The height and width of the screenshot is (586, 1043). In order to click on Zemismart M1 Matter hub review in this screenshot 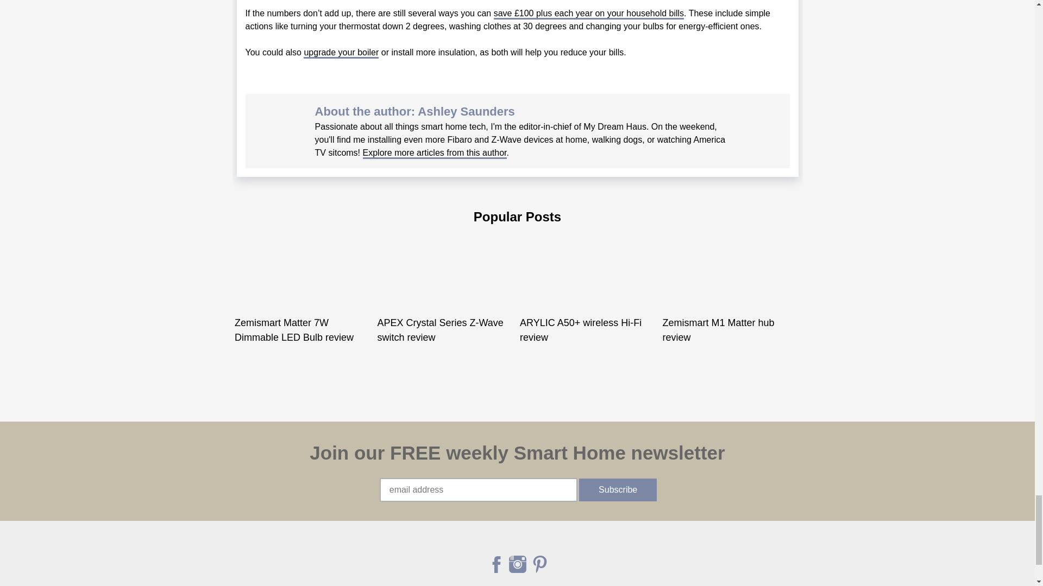, I will do `click(718, 330)`.